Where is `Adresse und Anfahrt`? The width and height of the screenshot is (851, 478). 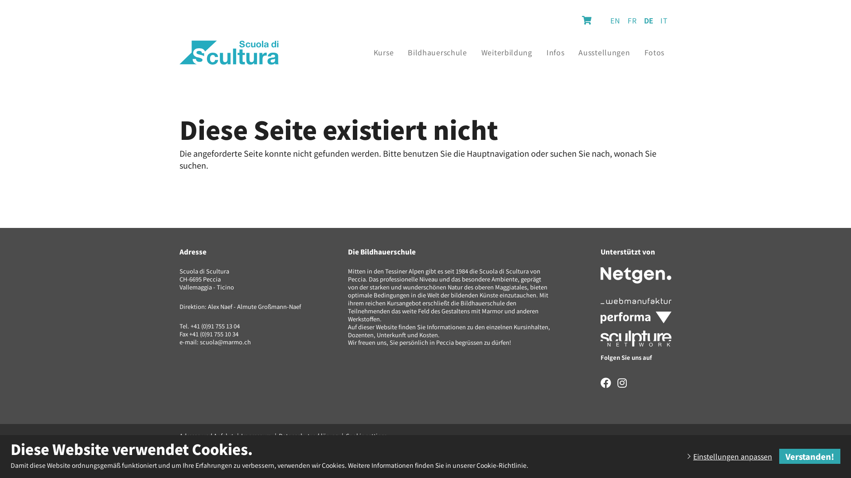 Adresse und Anfahrt is located at coordinates (207, 436).